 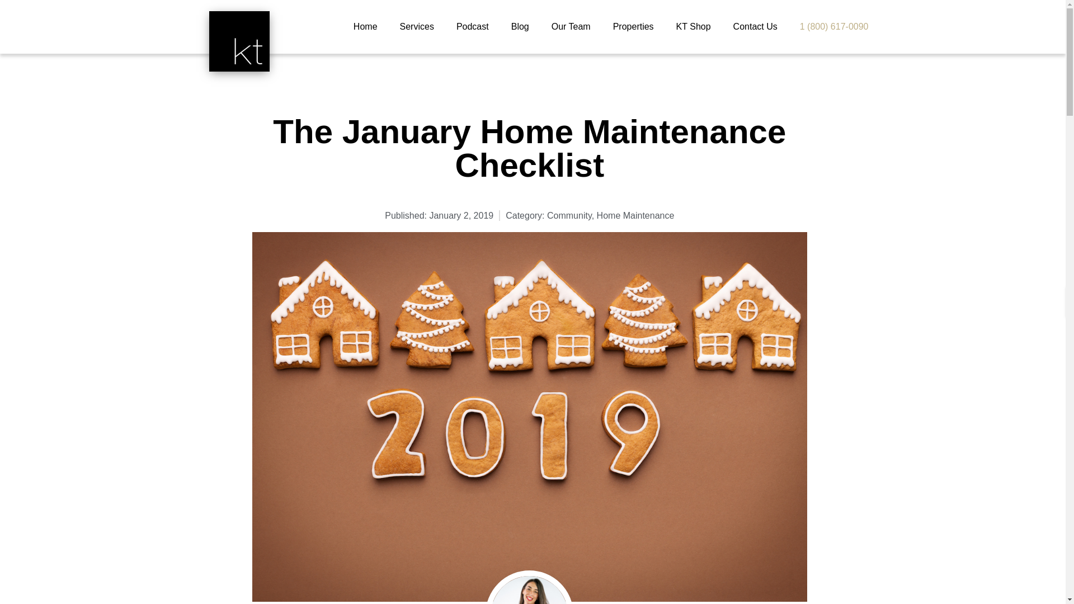 What do you see at coordinates (755, 27) in the screenshot?
I see `Contact Us` at bounding box center [755, 27].